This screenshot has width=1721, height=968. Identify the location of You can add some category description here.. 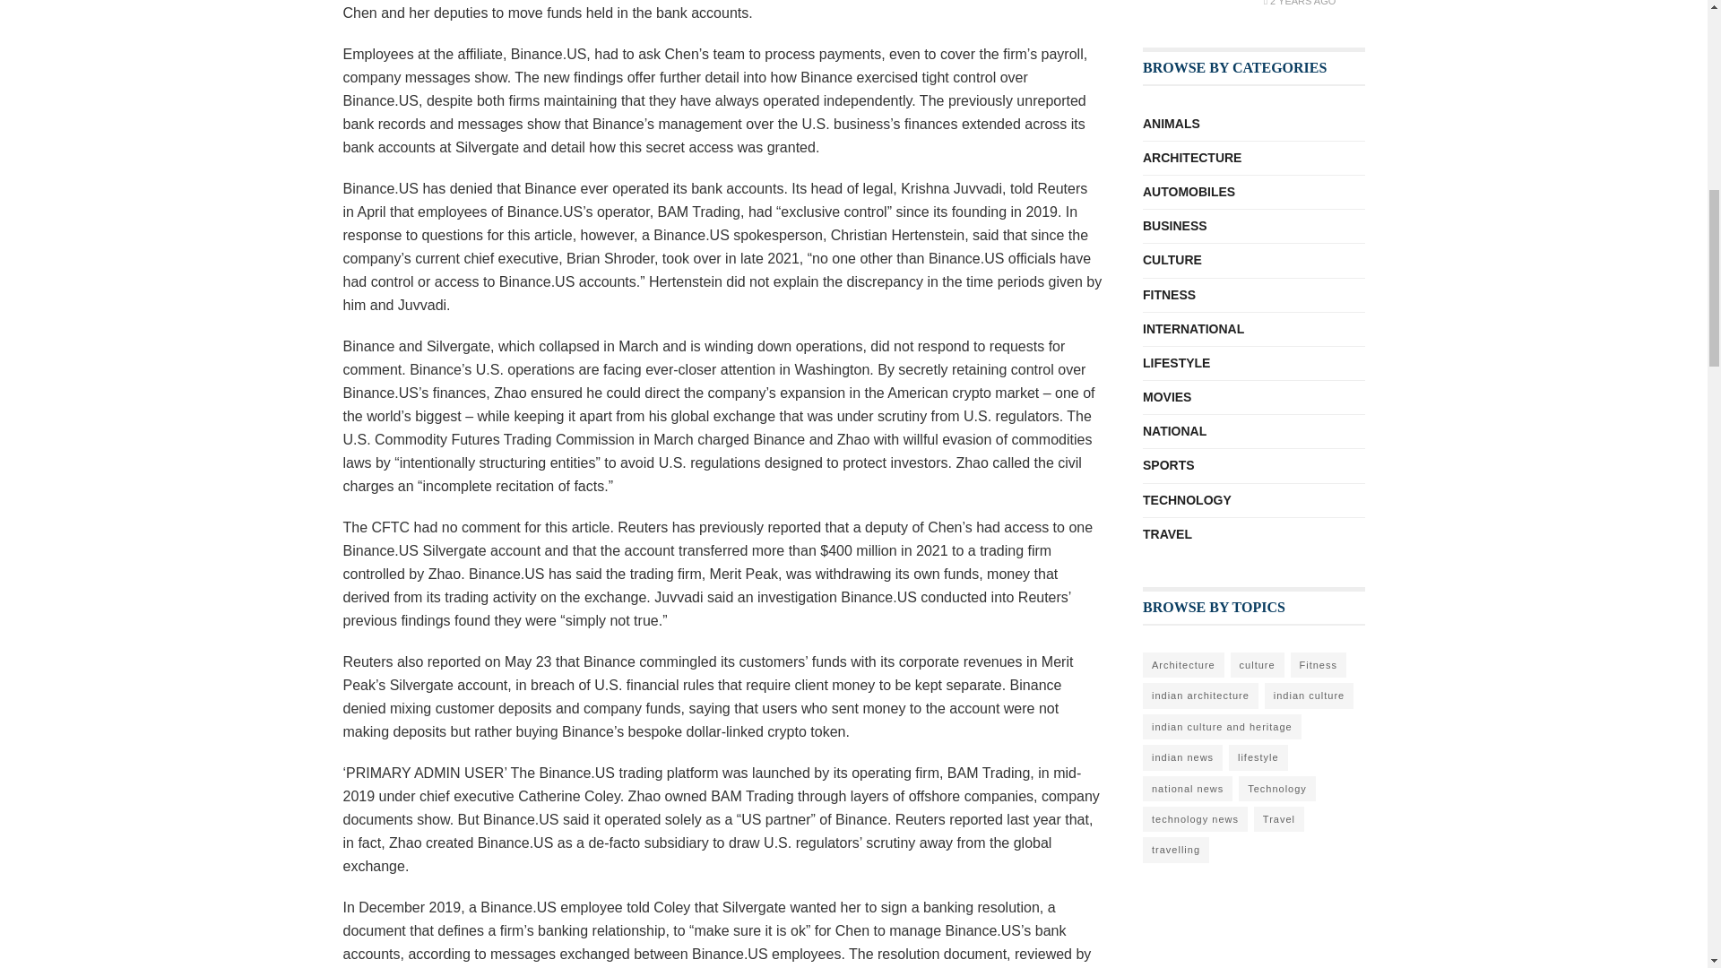
(1168, 465).